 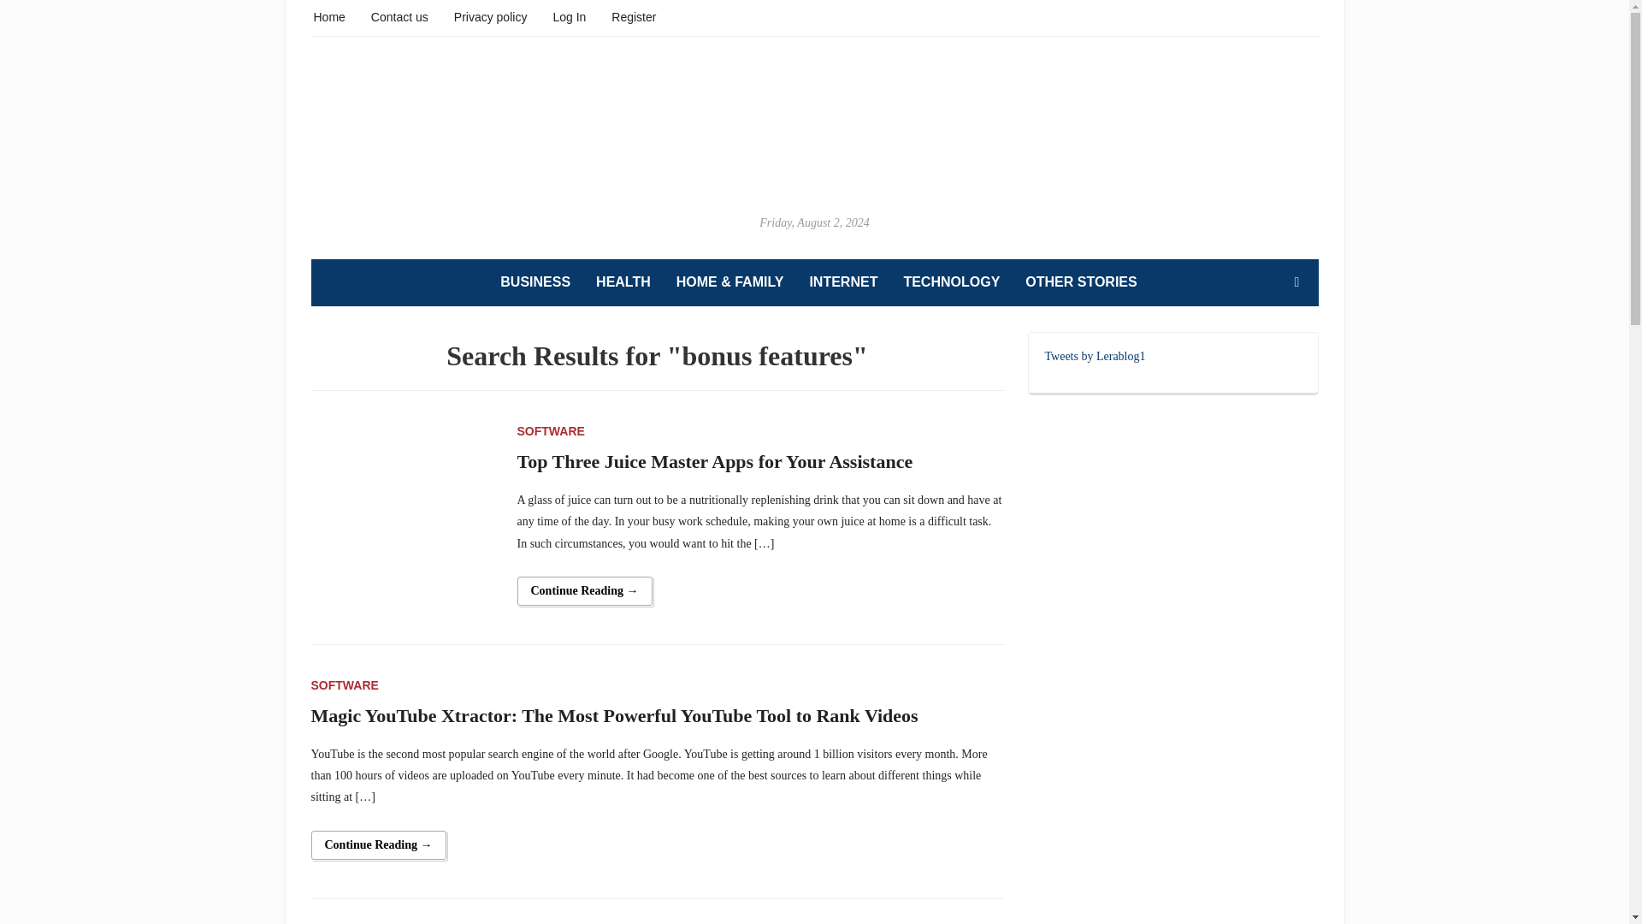 What do you see at coordinates (404, 512) in the screenshot?
I see `Top Three Juice Master Apps for Your Assistance` at bounding box center [404, 512].